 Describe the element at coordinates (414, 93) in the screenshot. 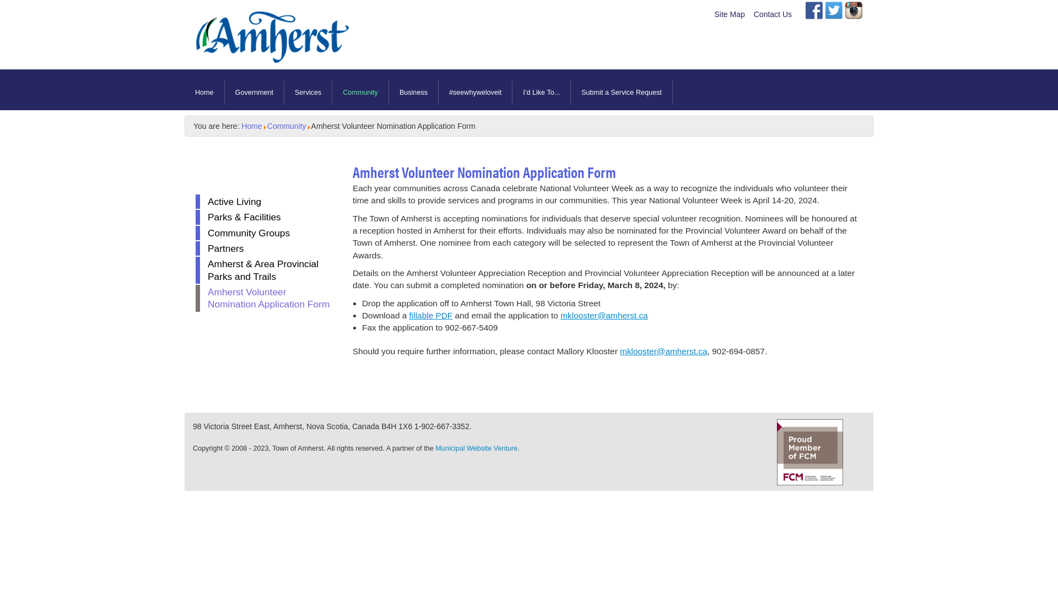

I see `Business` at that location.